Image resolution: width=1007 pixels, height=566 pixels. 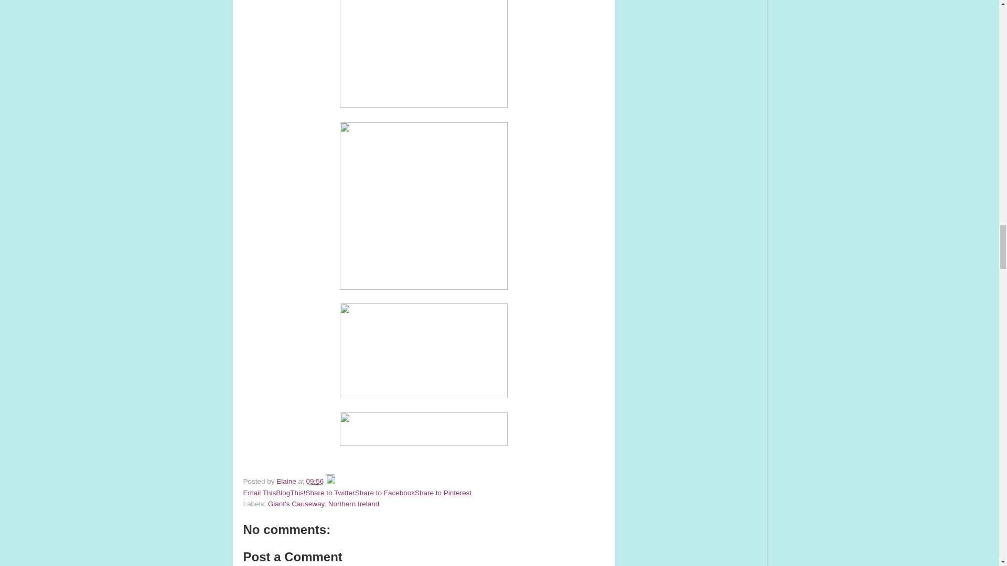 What do you see at coordinates (260, 493) in the screenshot?
I see `Email This` at bounding box center [260, 493].